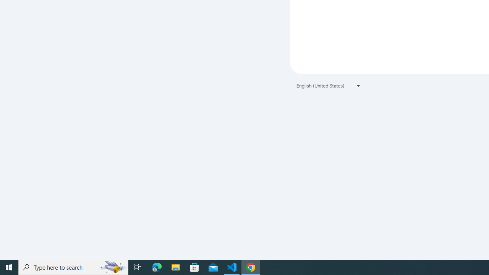 This screenshot has width=489, height=275. What do you see at coordinates (329, 86) in the screenshot?
I see `English (United States)` at bounding box center [329, 86].